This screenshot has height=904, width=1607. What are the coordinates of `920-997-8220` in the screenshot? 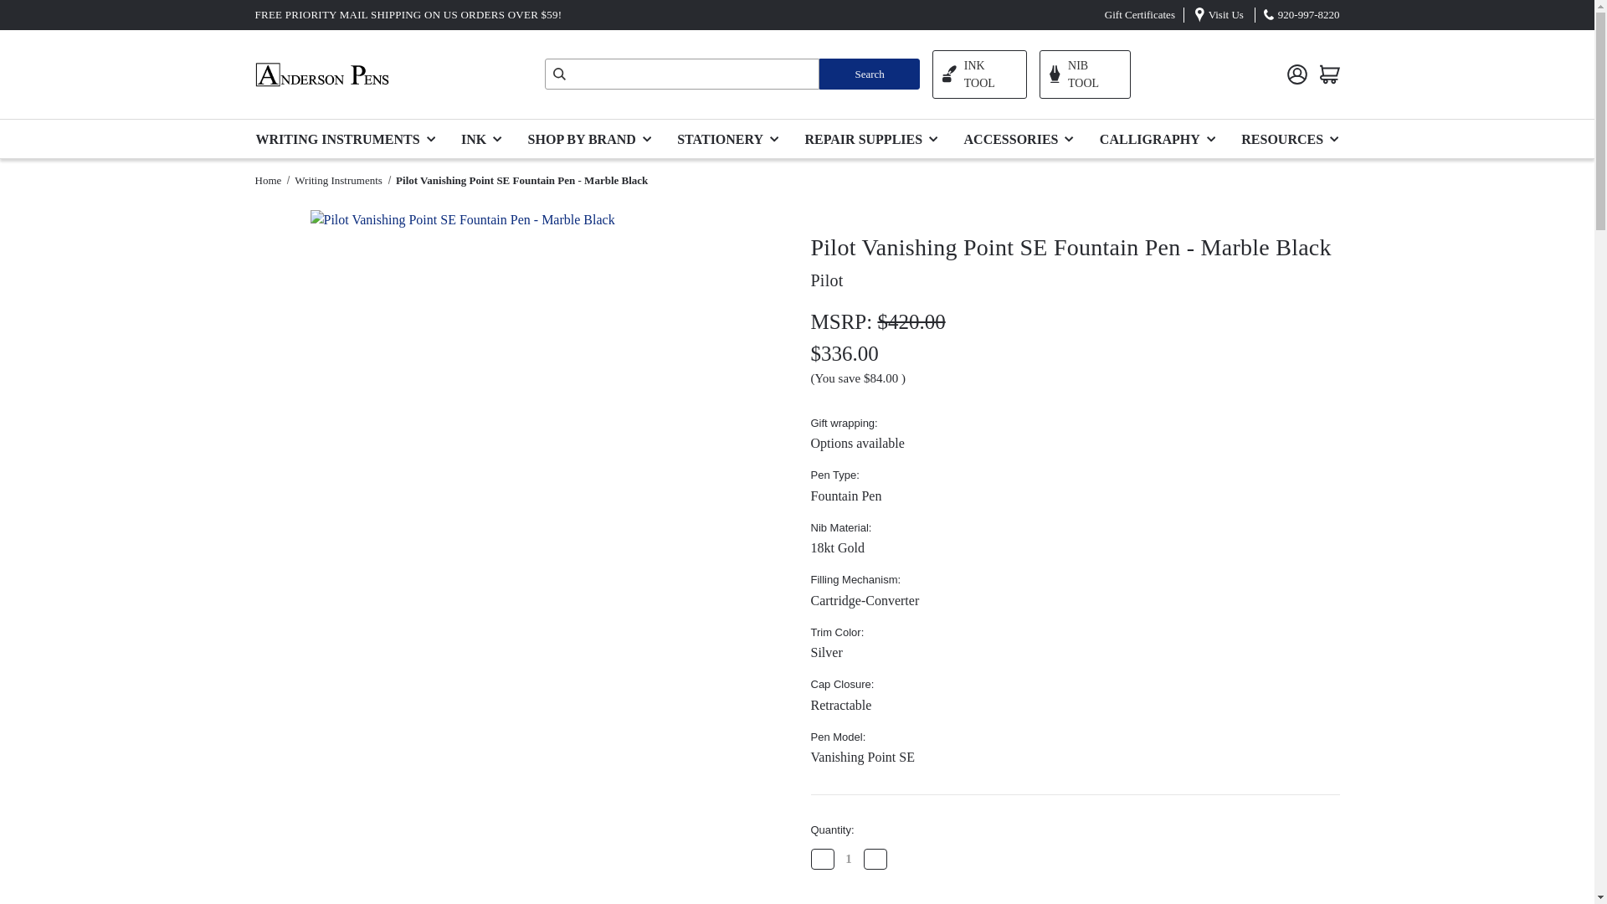 It's located at (1309, 13).